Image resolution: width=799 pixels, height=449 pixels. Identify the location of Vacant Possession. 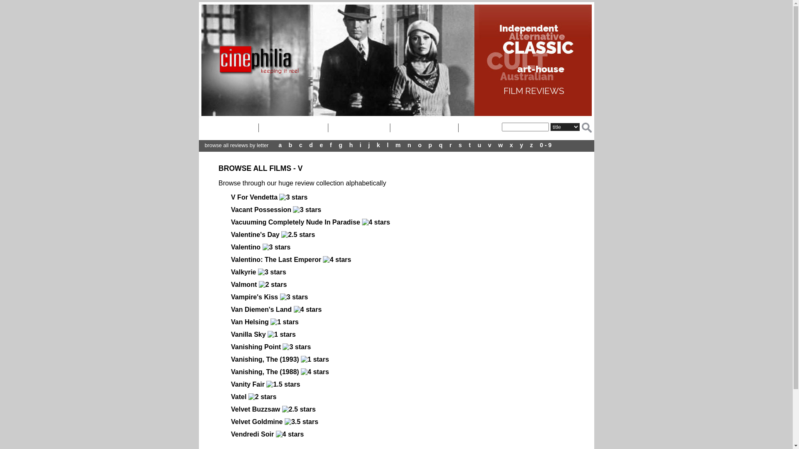
(261, 210).